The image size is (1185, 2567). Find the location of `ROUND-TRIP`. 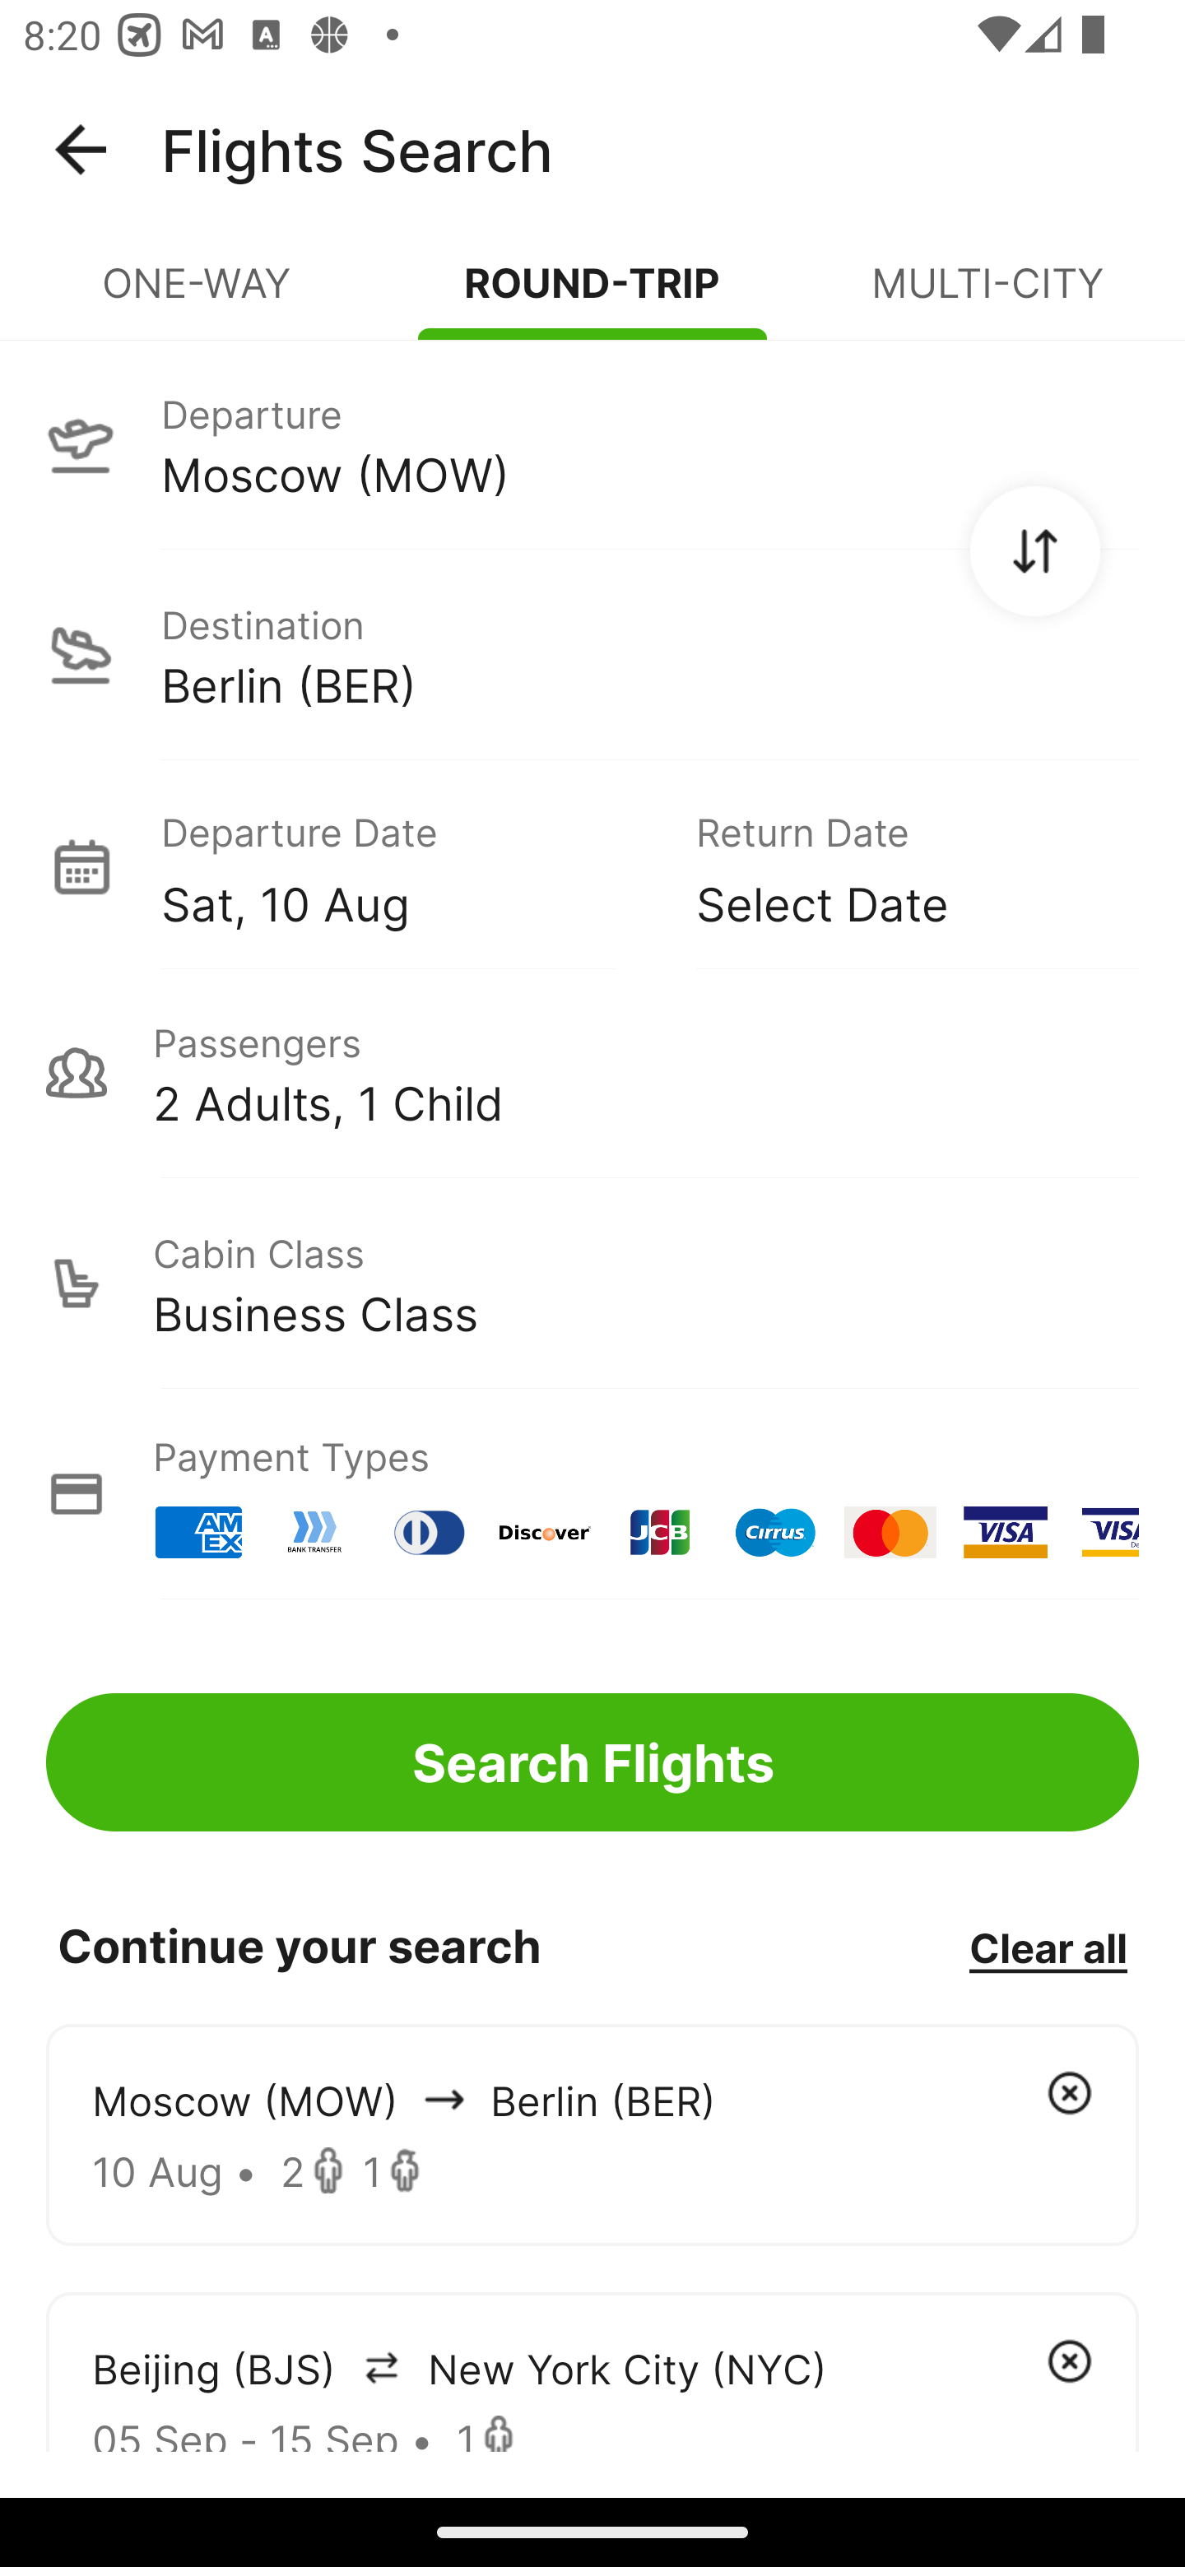

ROUND-TRIP is located at coordinates (592, 296).